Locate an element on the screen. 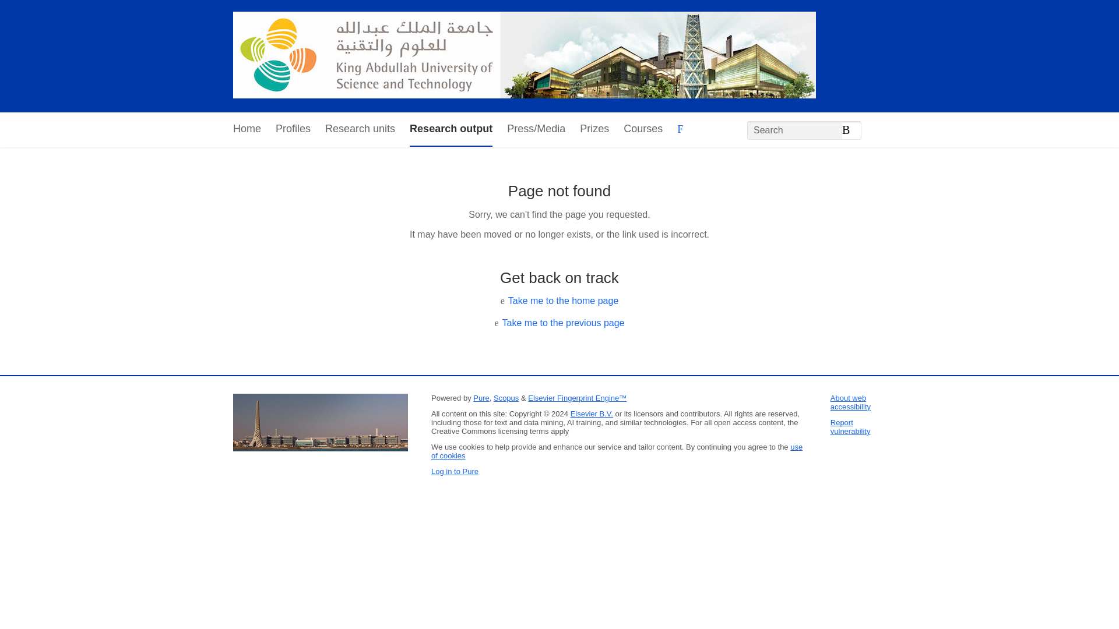 Image resolution: width=1119 pixels, height=629 pixels. Scopus is located at coordinates (506, 398).